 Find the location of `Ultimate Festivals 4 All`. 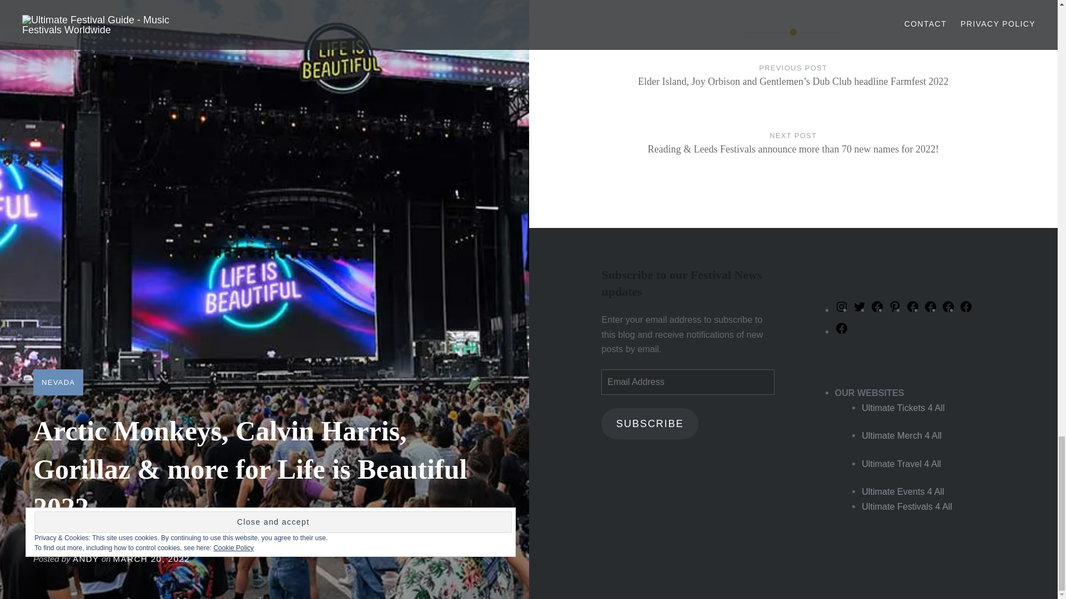

Ultimate Festivals 4 All is located at coordinates (906, 506).